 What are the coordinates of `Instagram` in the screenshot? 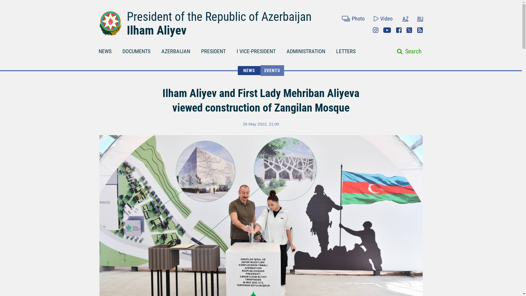 It's located at (375, 30).